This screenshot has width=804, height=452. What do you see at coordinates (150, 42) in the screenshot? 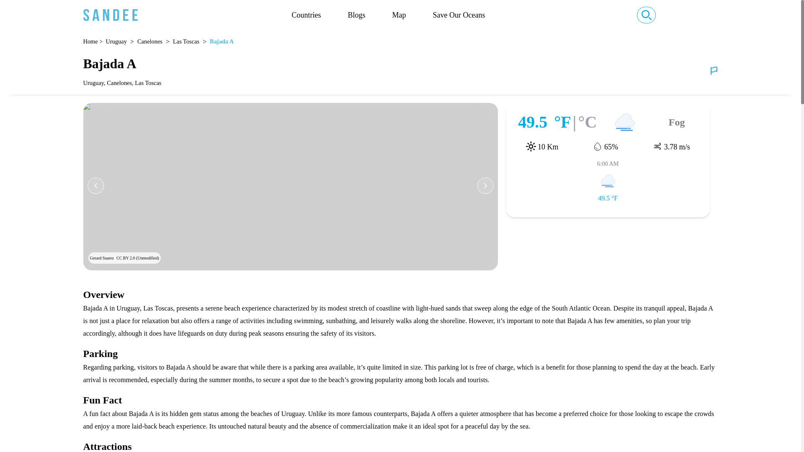
I see `Canelones` at bounding box center [150, 42].